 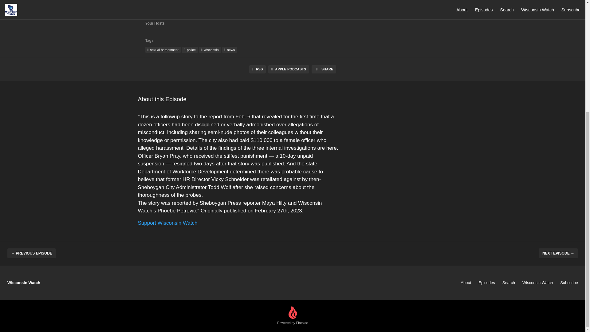 What do you see at coordinates (293, 316) in the screenshot?
I see `Powered by Fireside` at bounding box center [293, 316].